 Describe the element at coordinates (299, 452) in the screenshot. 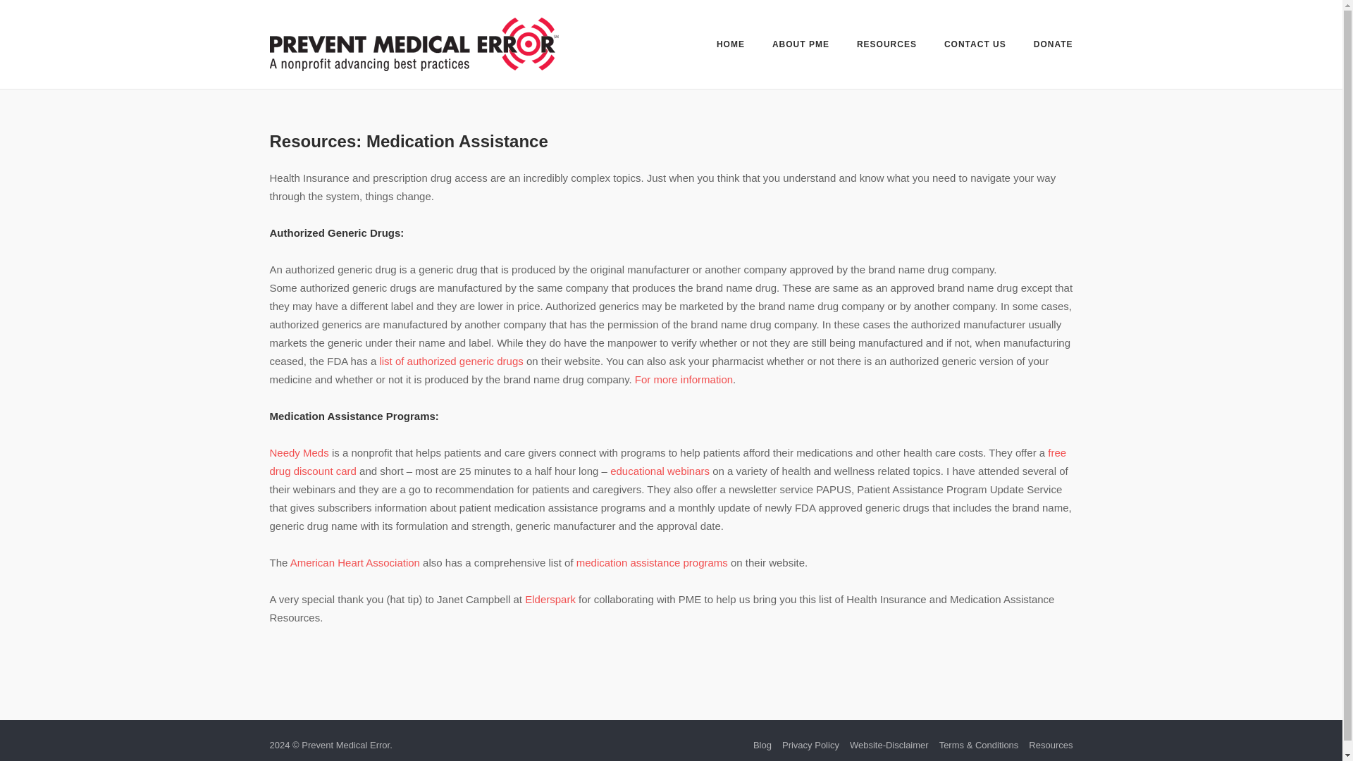

I see `Needy Meds` at that location.